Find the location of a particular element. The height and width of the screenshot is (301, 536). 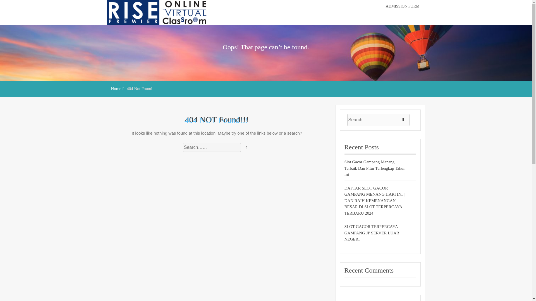

ADMISSION FORM is located at coordinates (403, 6).